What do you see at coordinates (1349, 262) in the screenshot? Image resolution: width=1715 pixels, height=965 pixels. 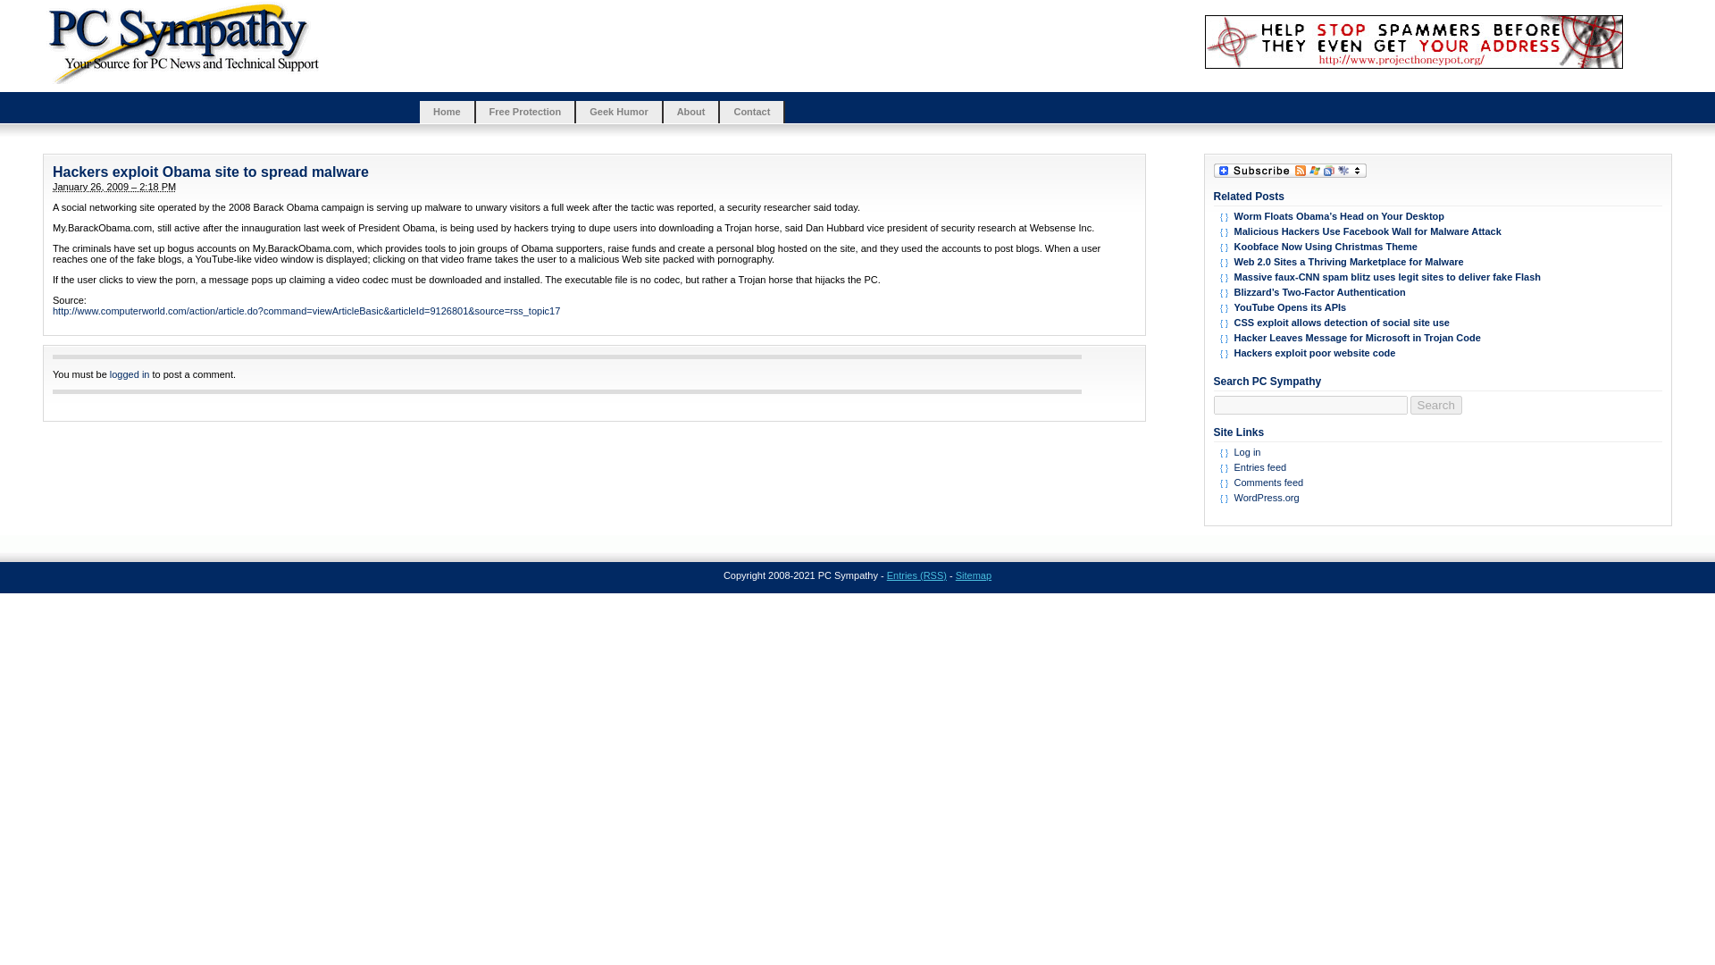 I see `Web 2.0 Sites a Thriving Marketplace for Malware` at bounding box center [1349, 262].